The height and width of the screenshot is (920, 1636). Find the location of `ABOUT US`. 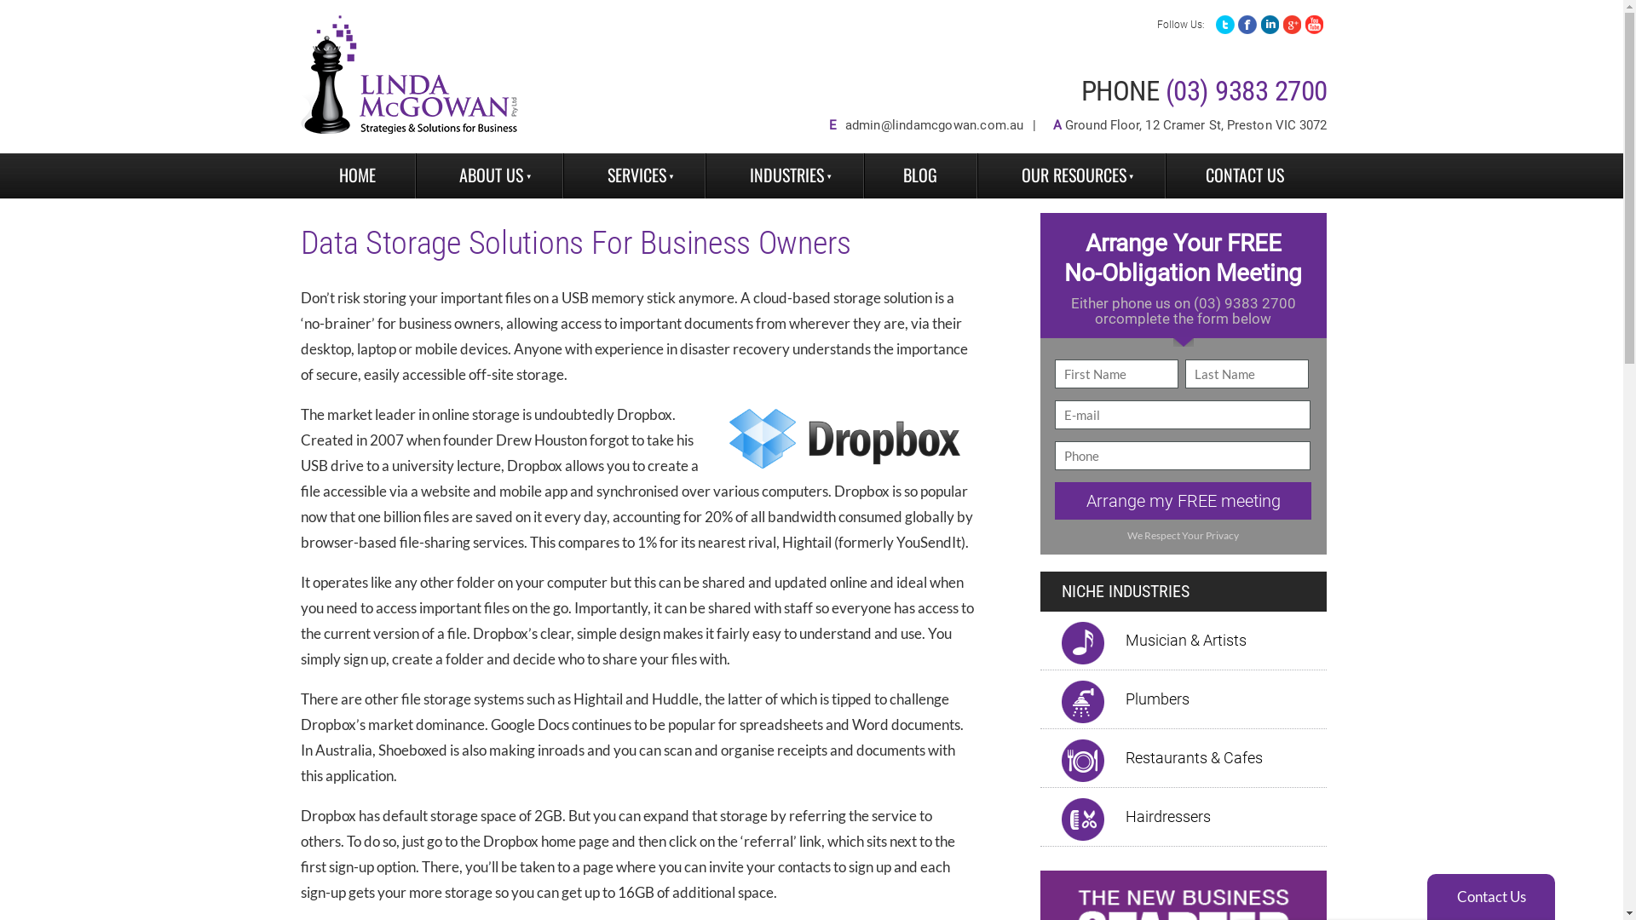

ABOUT US is located at coordinates (489, 175).